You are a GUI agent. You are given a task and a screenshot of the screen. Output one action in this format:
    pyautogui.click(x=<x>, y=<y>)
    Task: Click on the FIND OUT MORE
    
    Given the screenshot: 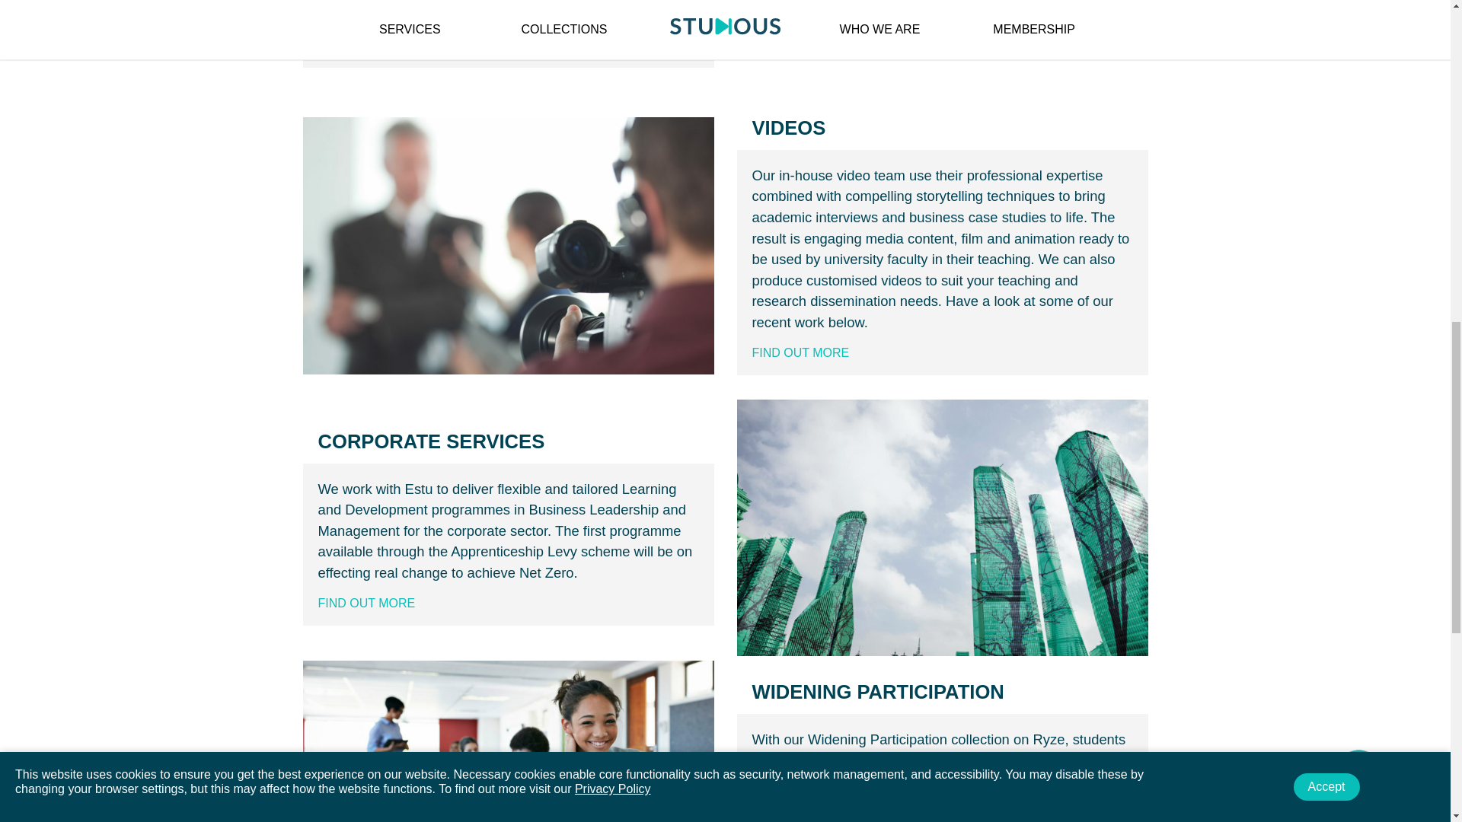 What is the action you would take?
    pyautogui.click(x=367, y=603)
    